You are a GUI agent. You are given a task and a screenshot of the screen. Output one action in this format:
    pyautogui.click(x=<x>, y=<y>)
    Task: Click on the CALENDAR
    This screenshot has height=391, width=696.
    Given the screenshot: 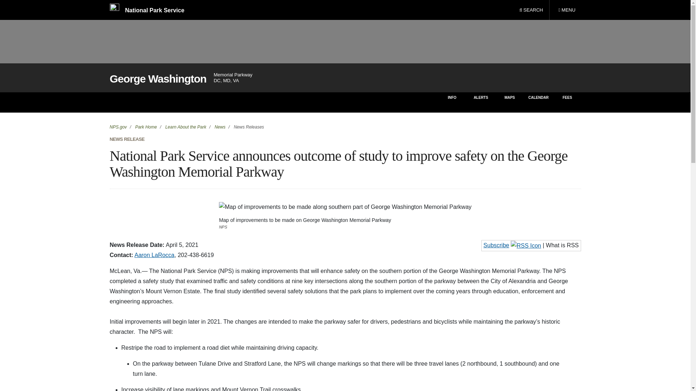 What is the action you would take?
    pyautogui.click(x=538, y=102)
    